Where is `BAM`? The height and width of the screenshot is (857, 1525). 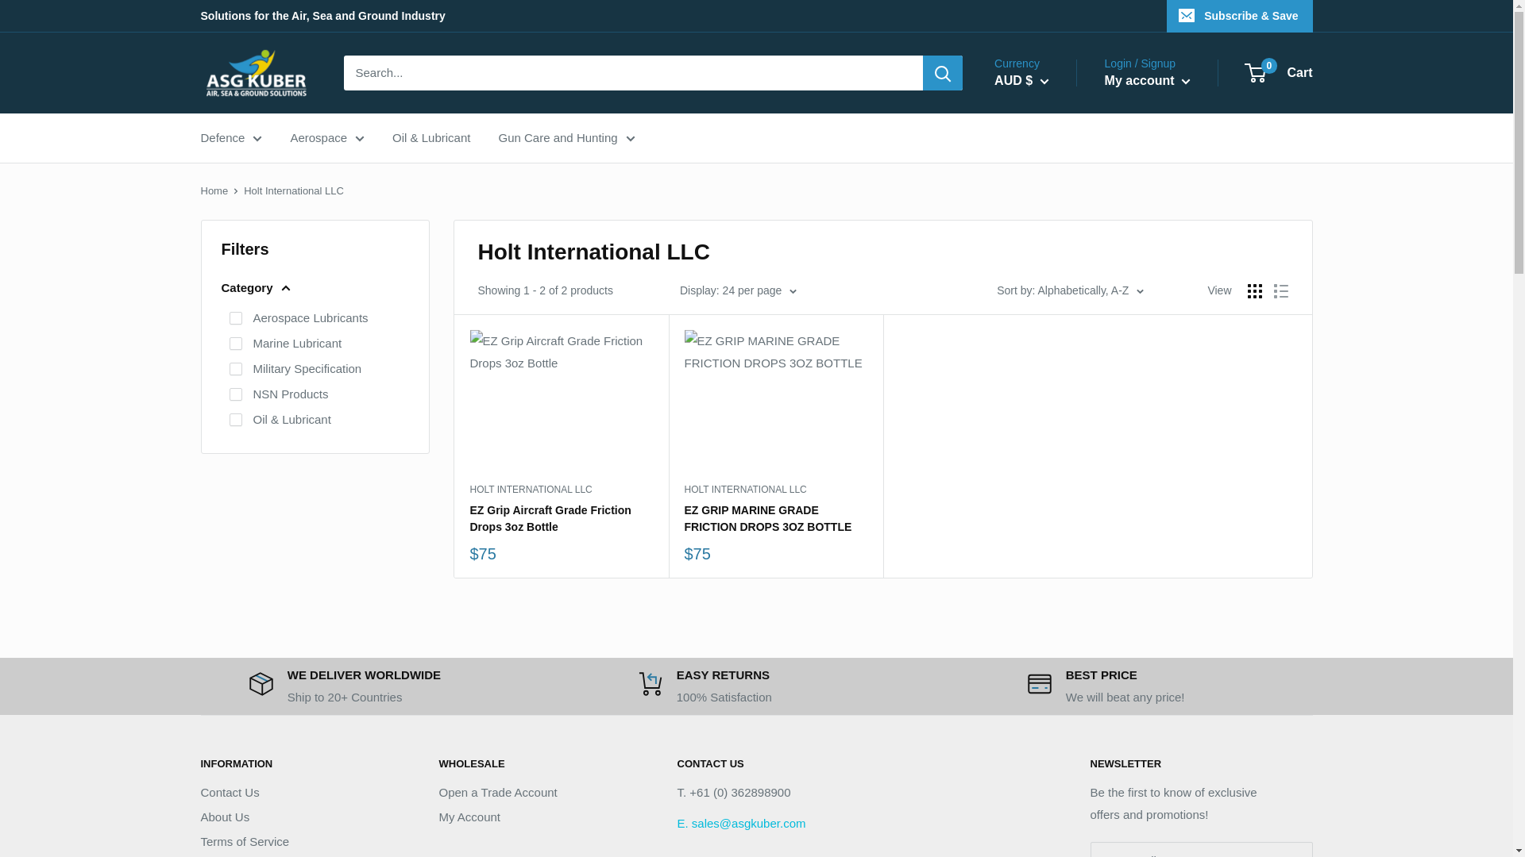 BAM is located at coordinates (1045, 440).